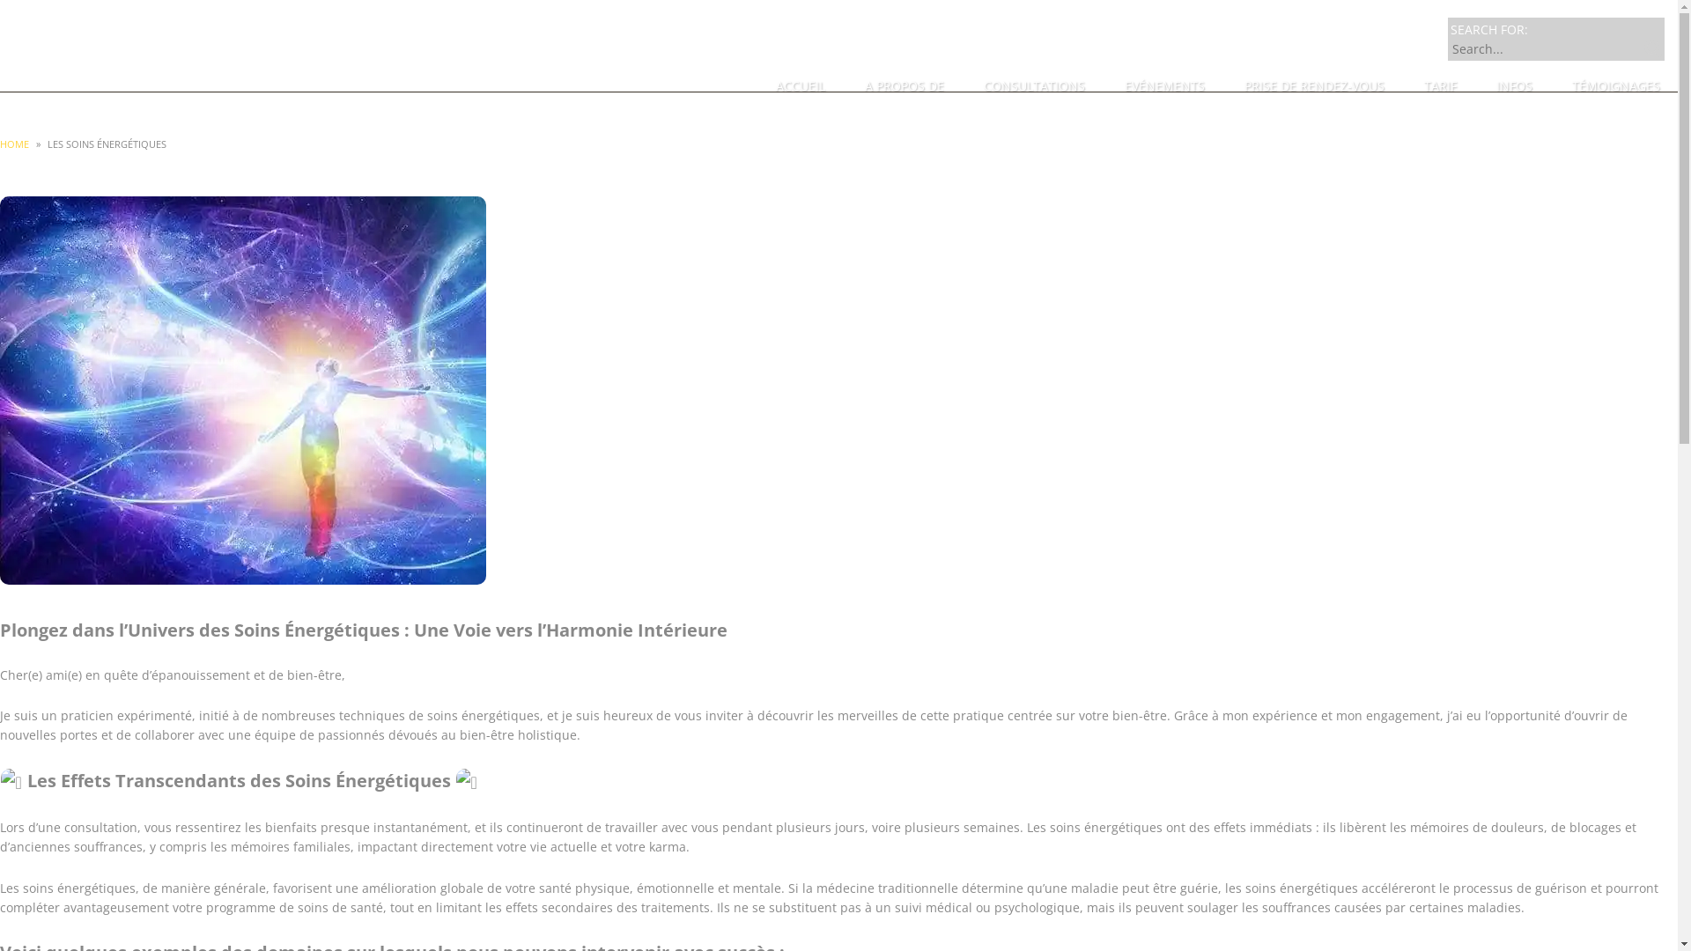 The image size is (1691, 951). Describe the element at coordinates (1034, 86) in the screenshot. I see `CONSULTATIONS` at that location.